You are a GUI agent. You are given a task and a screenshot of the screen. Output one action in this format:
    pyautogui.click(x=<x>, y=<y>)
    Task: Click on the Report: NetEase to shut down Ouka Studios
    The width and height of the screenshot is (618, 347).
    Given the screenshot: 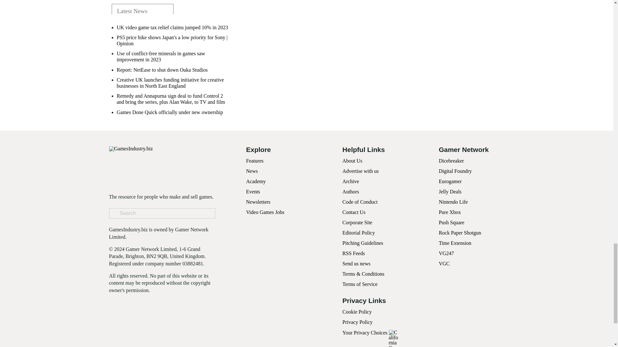 What is the action you would take?
    pyautogui.click(x=162, y=70)
    